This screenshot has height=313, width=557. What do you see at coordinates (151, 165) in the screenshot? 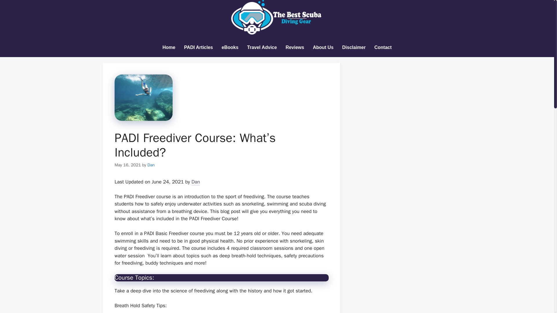
I see `Dan` at bounding box center [151, 165].